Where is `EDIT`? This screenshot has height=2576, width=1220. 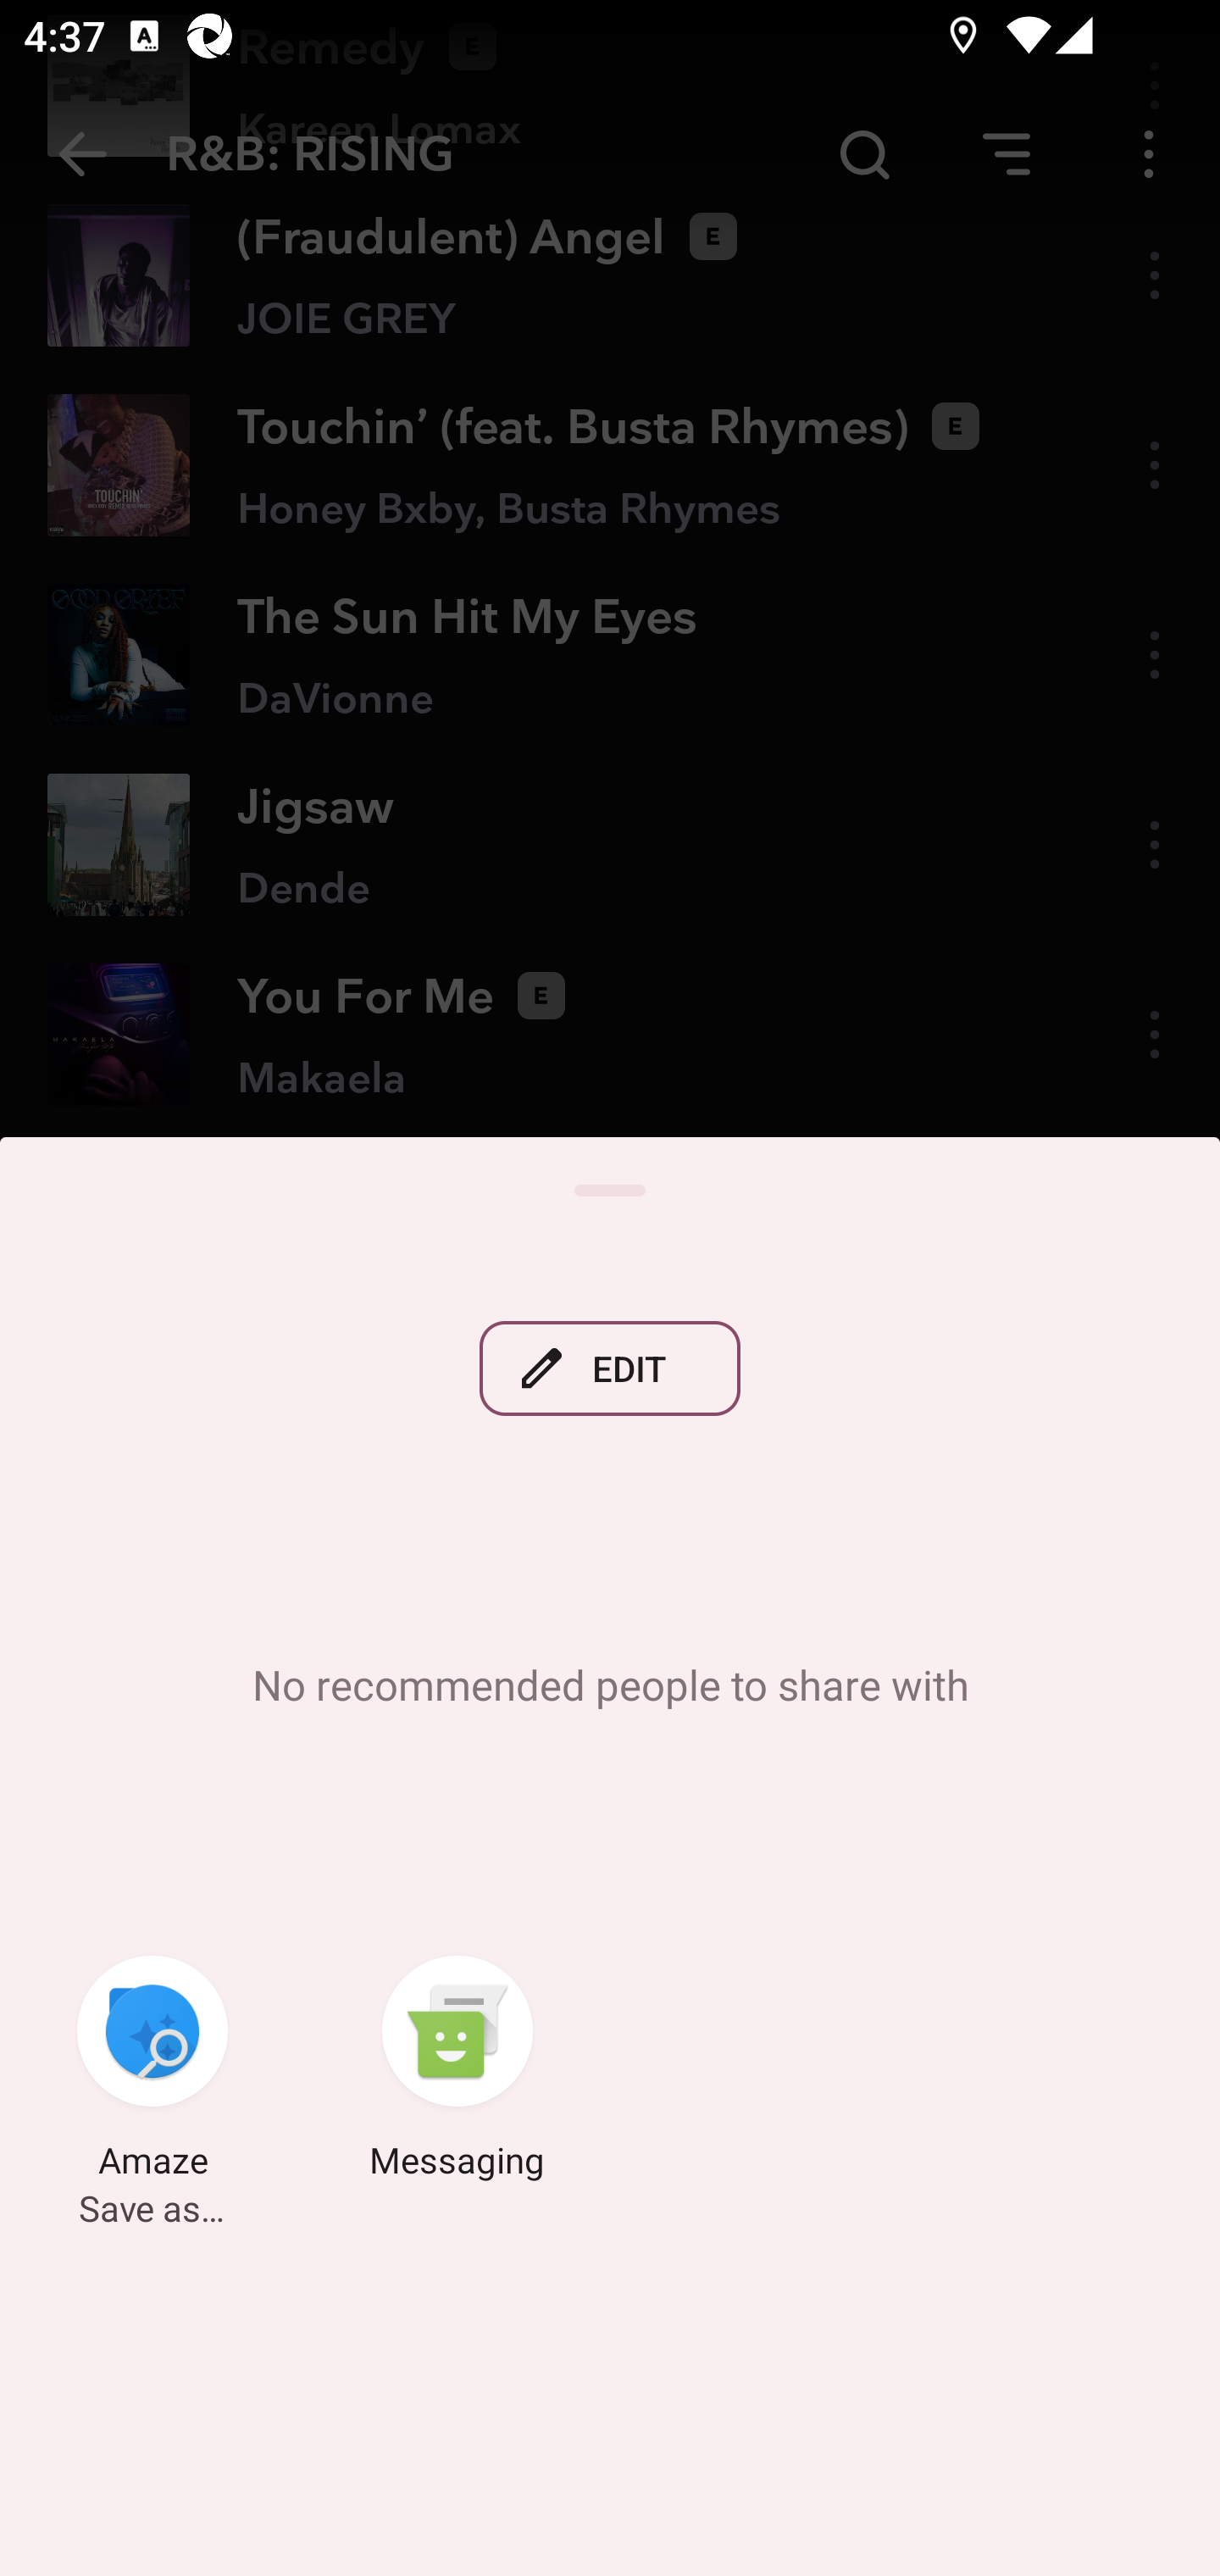
EDIT is located at coordinates (610, 1369).